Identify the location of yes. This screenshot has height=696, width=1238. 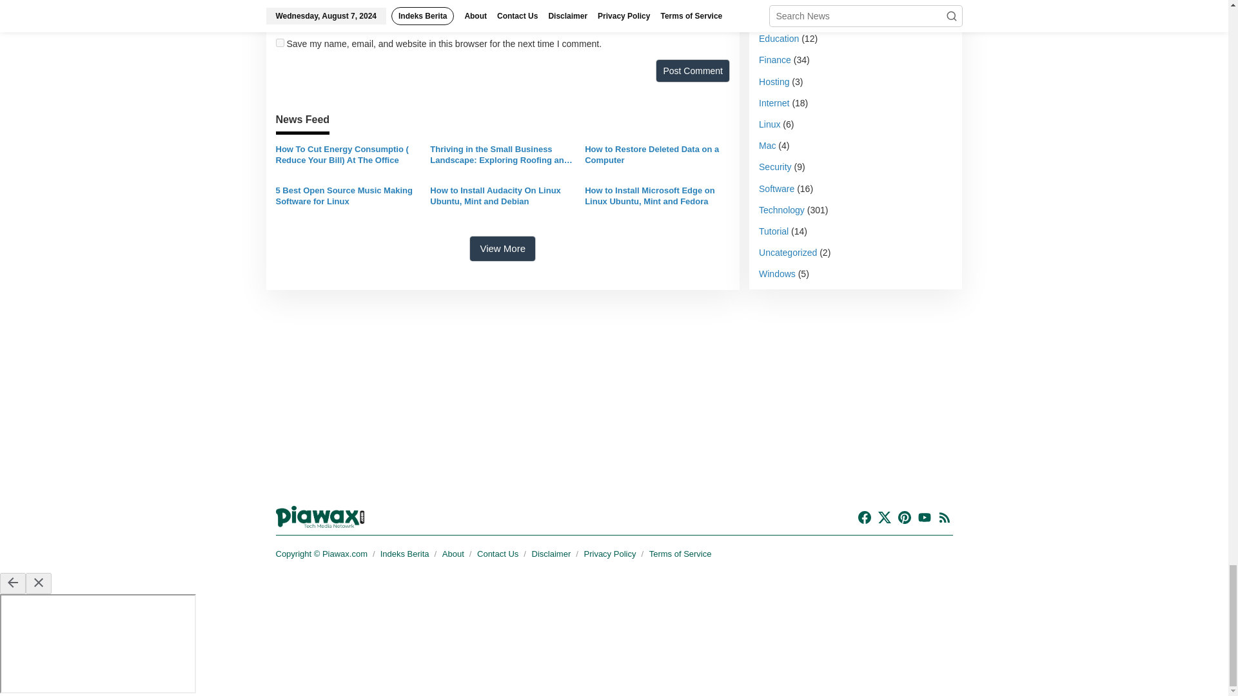
(280, 43).